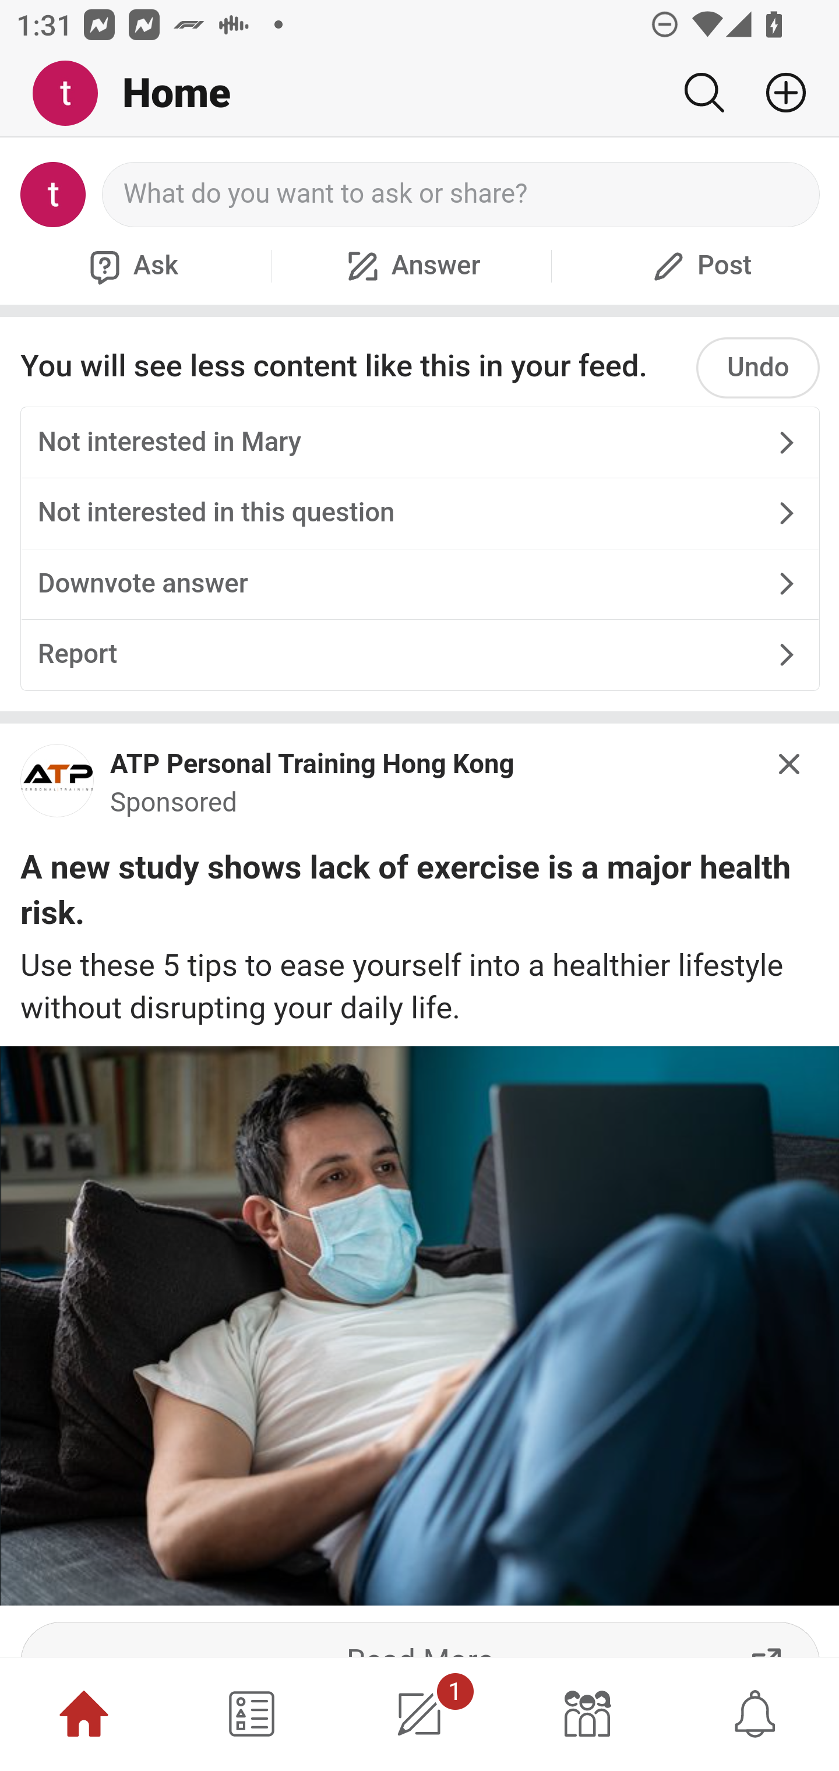 The height and width of the screenshot is (1771, 839). Describe the element at coordinates (73, 94) in the screenshot. I see `Me` at that location.